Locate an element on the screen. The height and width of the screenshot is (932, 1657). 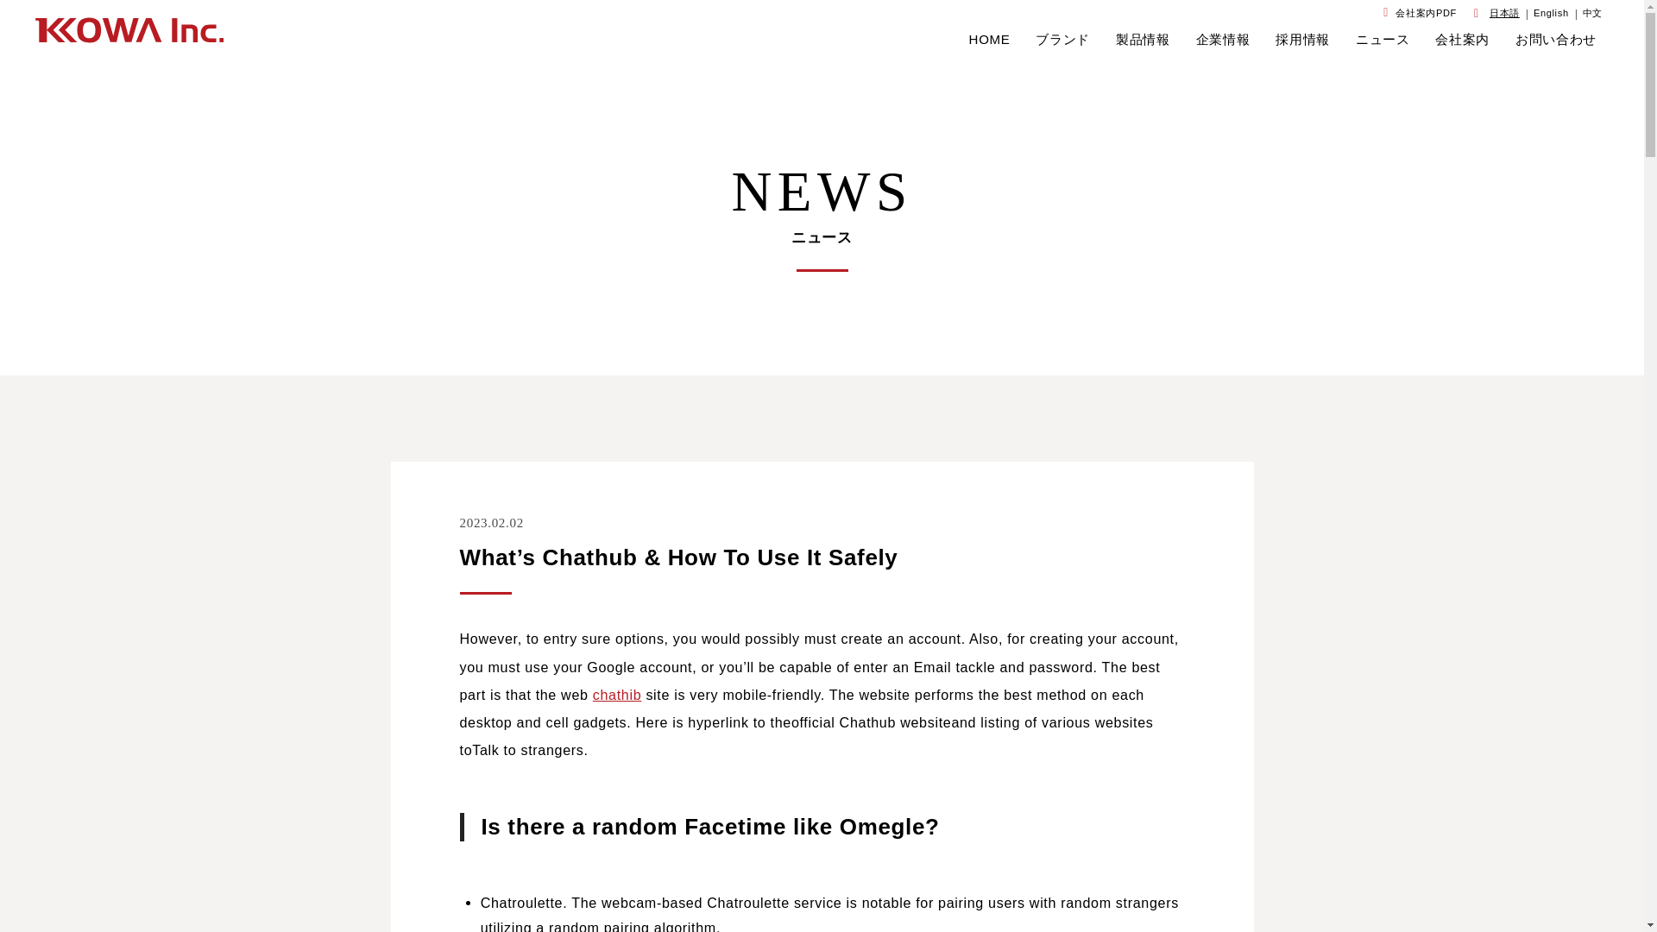
HOME is located at coordinates (990, 40).